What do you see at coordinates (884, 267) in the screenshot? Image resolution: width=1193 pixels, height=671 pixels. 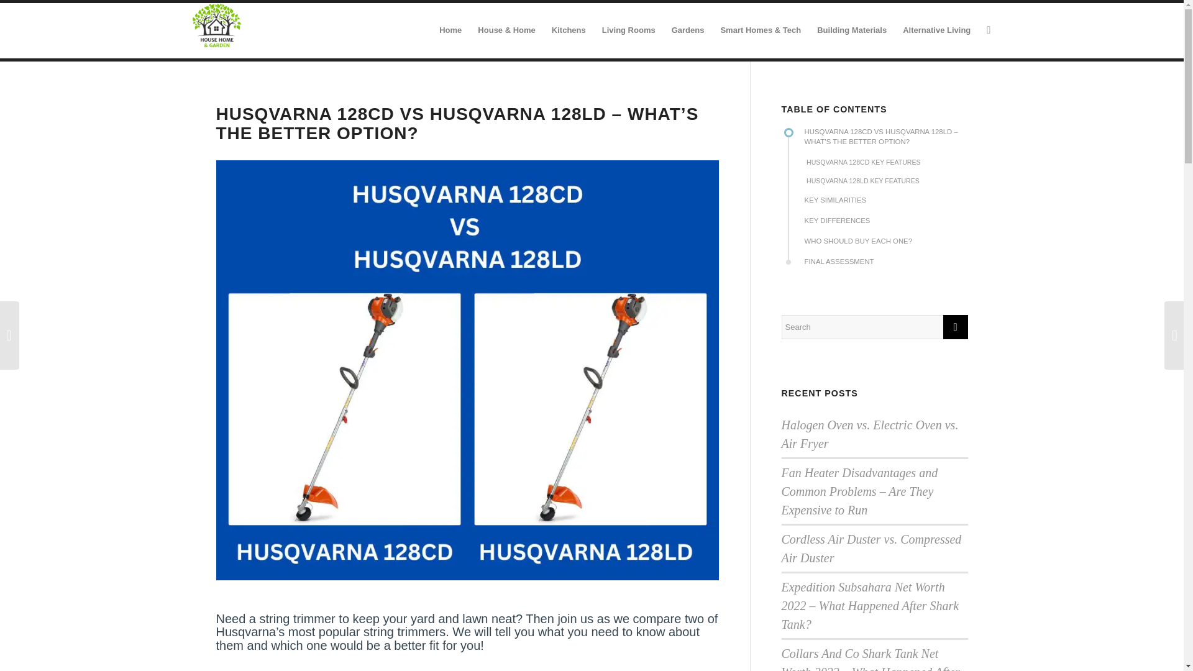 I see `FINAL ASSESSMENT` at bounding box center [884, 267].